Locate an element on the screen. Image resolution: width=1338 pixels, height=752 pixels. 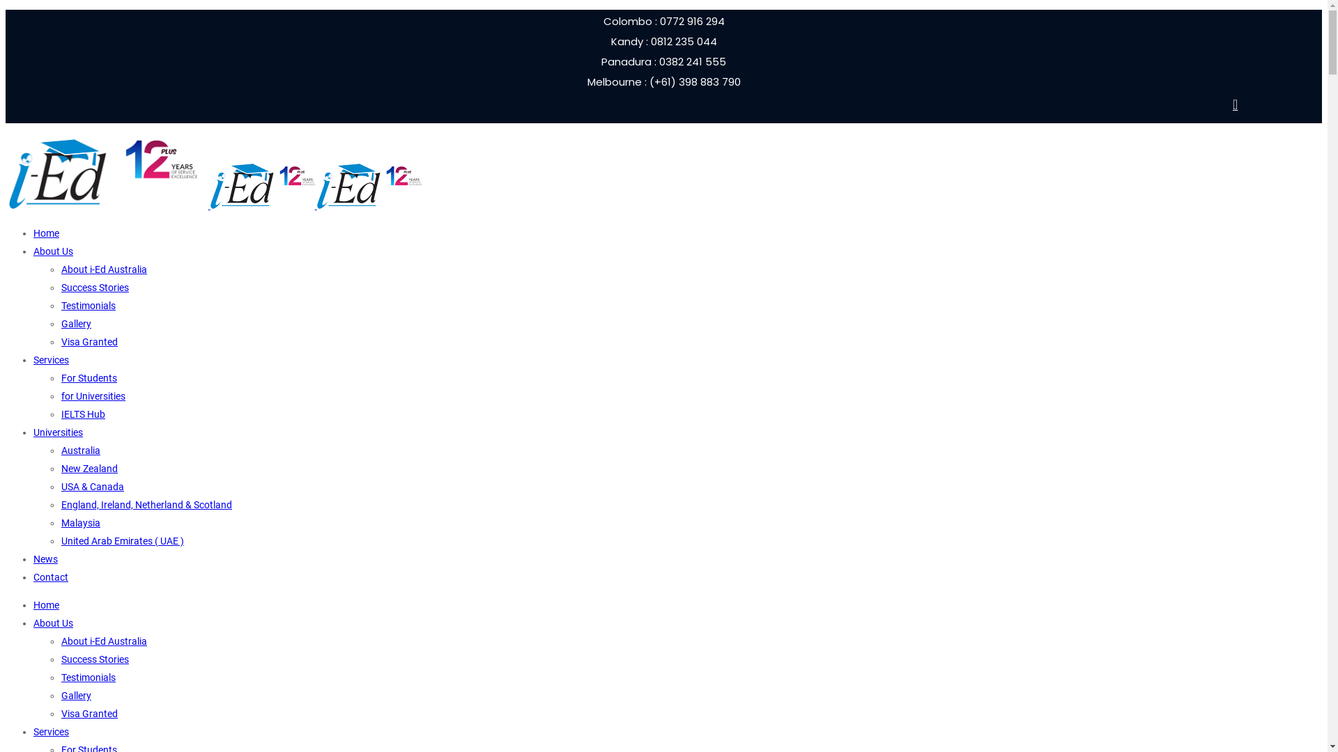
Success Stories is located at coordinates (95, 659).